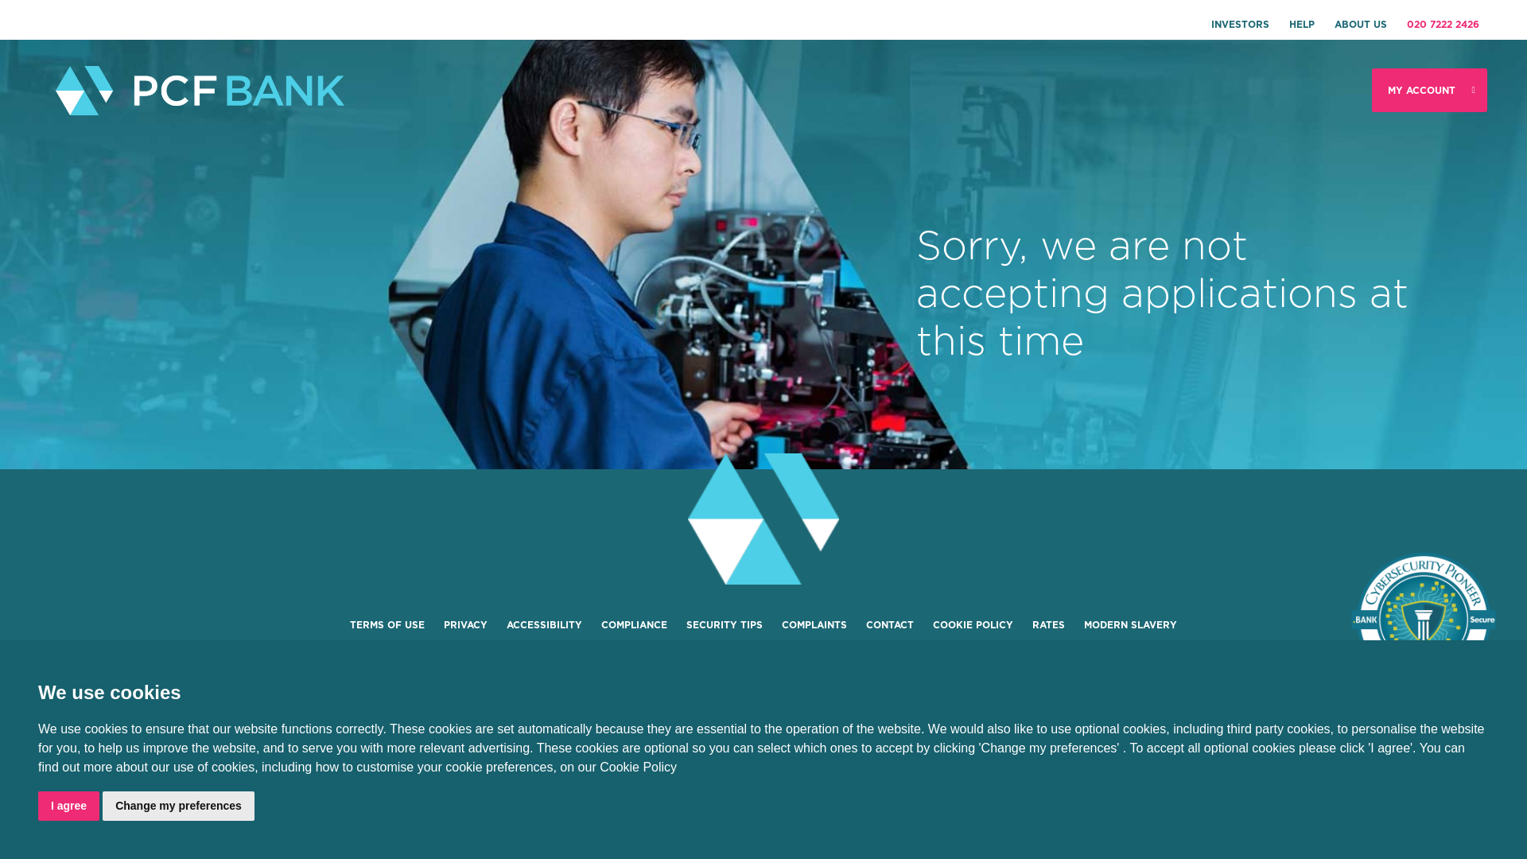 The width and height of the screenshot is (1527, 859). What do you see at coordinates (1430, 91) in the screenshot?
I see `MY ACCOUNT` at bounding box center [1430, 91].